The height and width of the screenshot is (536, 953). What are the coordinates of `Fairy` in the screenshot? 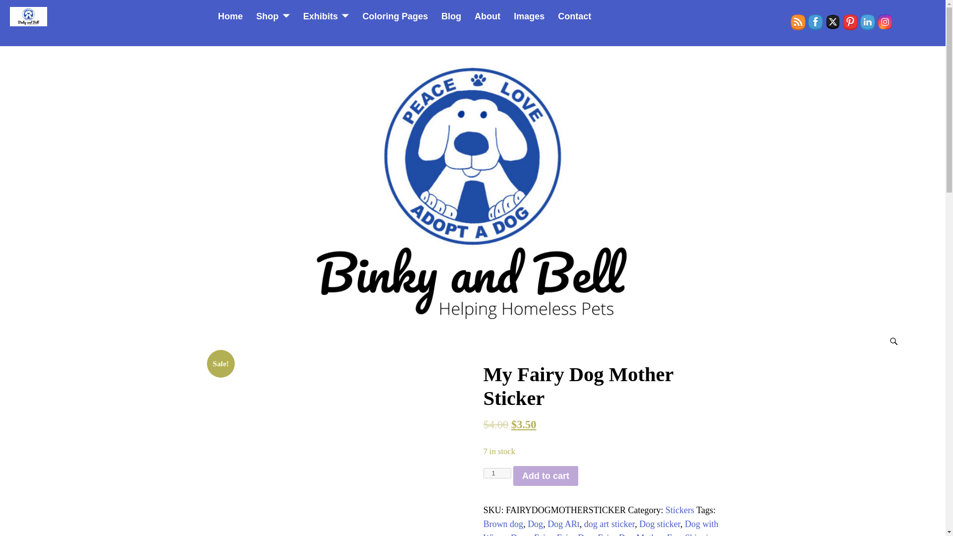 It's located at (543, 534).